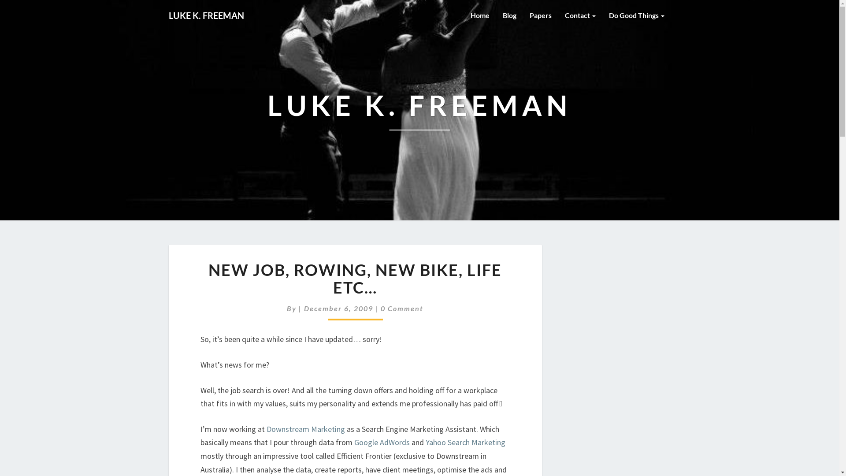 Image resolution: width=846 pixels, height=476 pixels. I want to click on LUKE K. FREEMAN, so click(419, 119).